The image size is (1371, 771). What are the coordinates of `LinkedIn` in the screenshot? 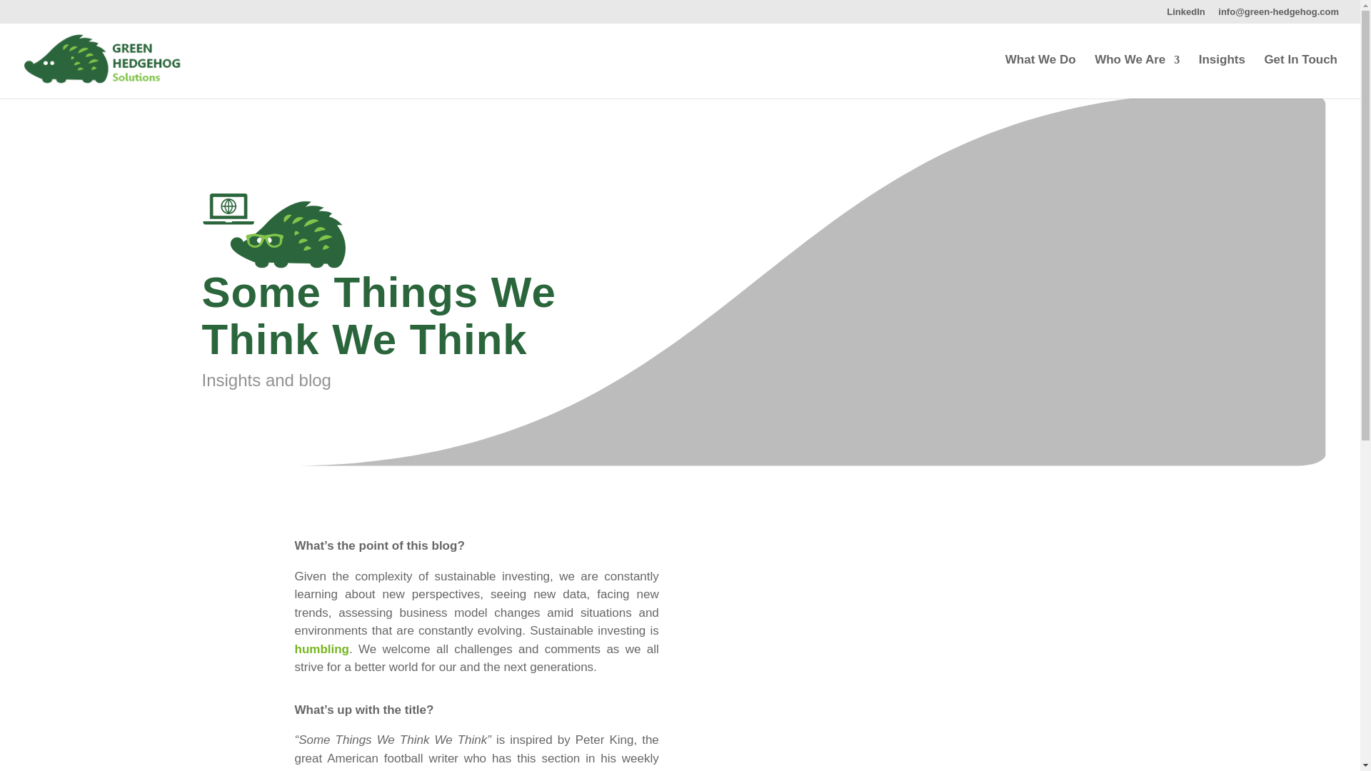 It's located at (1185, 15).